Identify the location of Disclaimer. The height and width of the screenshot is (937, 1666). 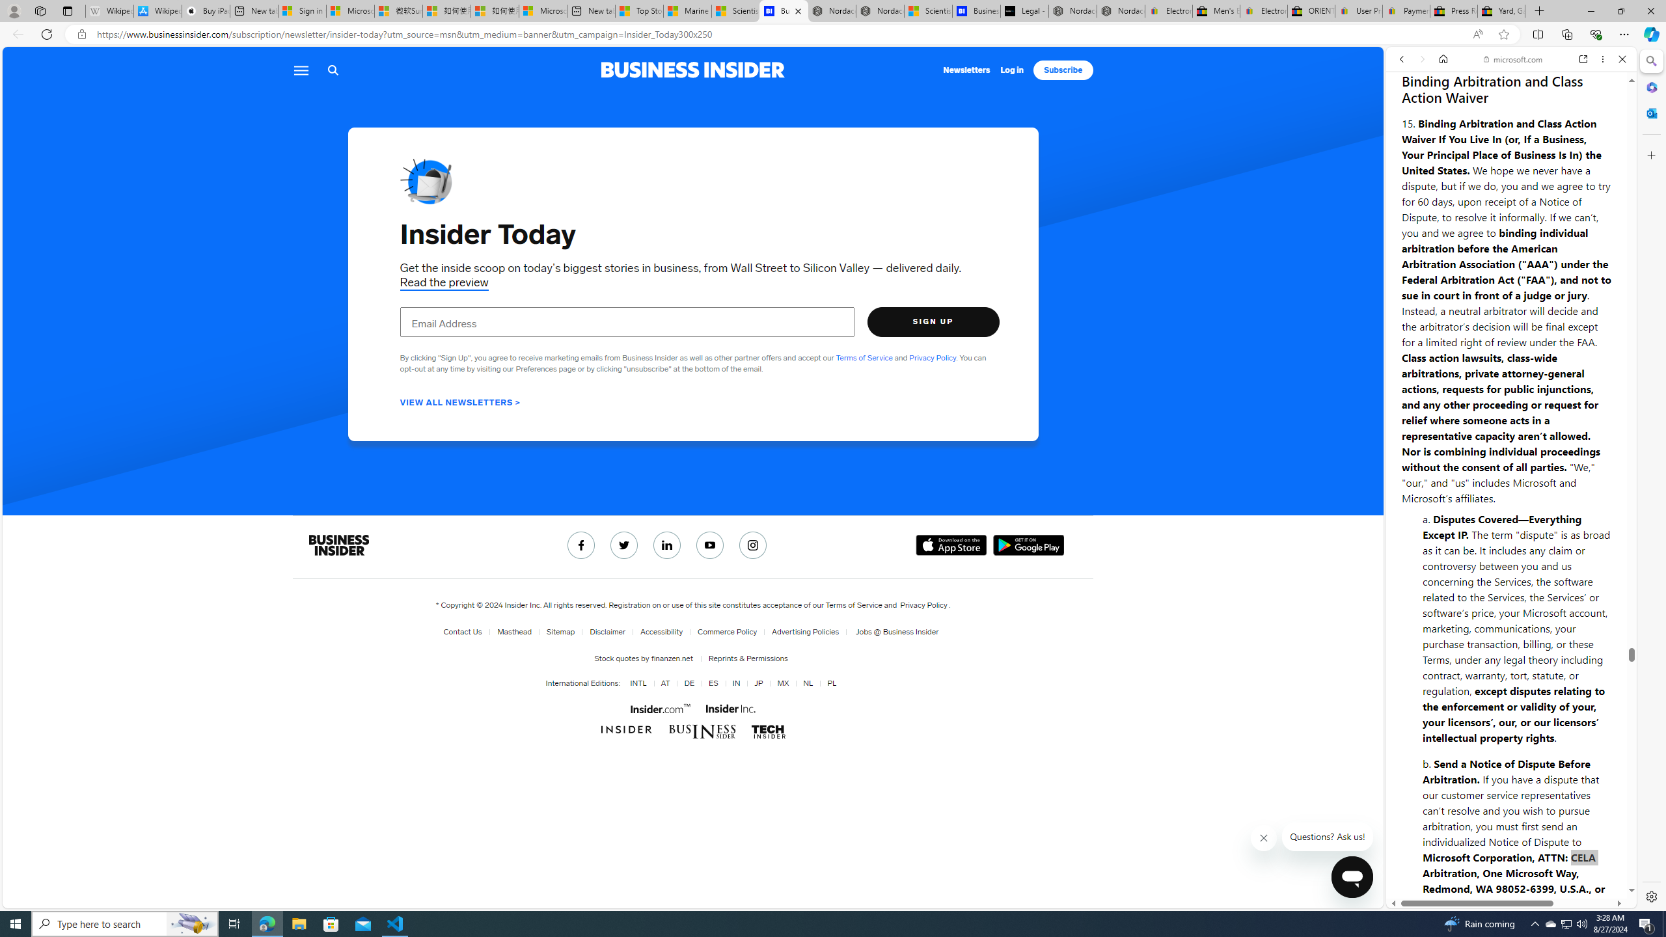
(605, 632).